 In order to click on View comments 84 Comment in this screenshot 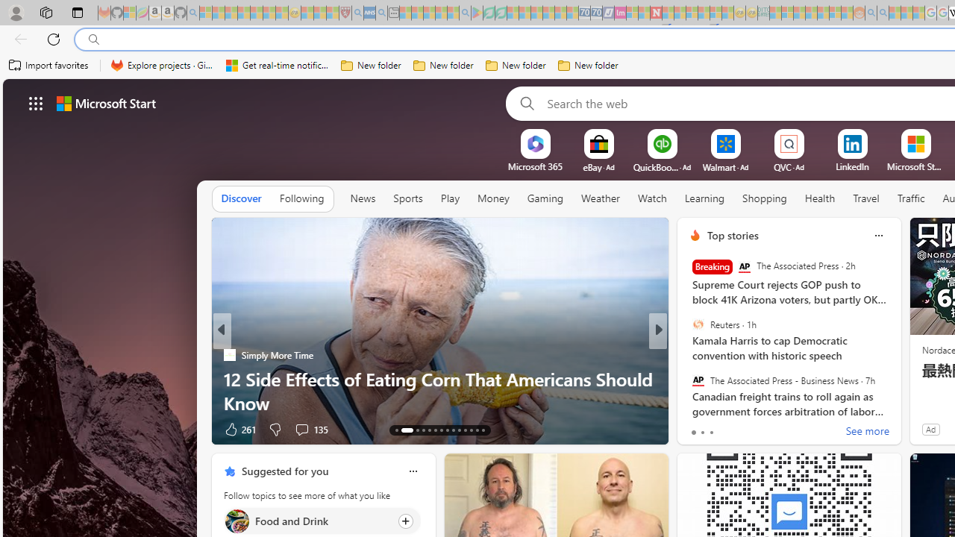, I will do `click(768, 428)`.